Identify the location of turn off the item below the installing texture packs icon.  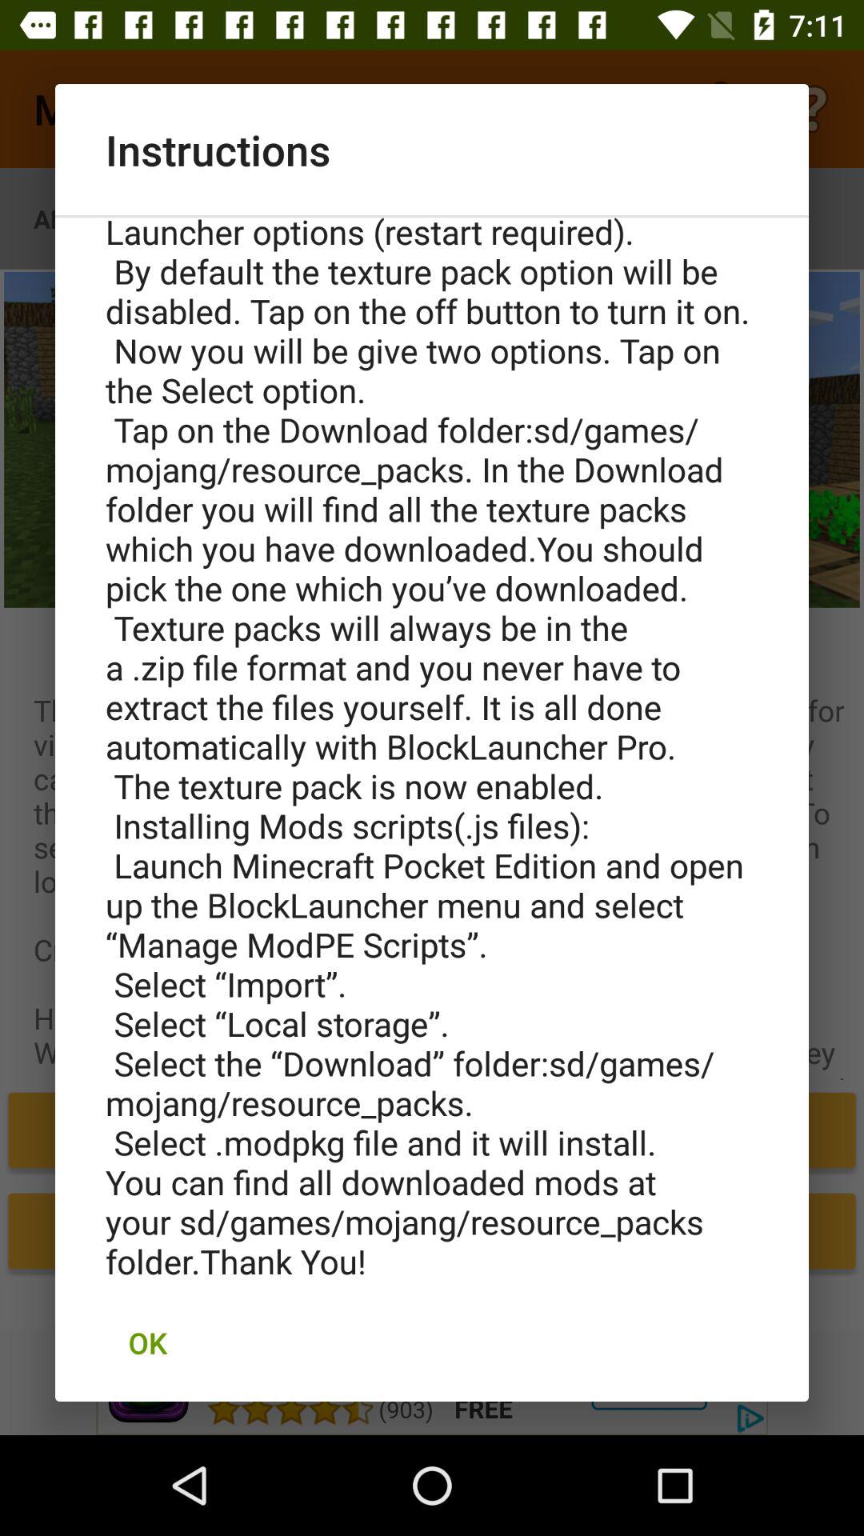
(147, 1342).